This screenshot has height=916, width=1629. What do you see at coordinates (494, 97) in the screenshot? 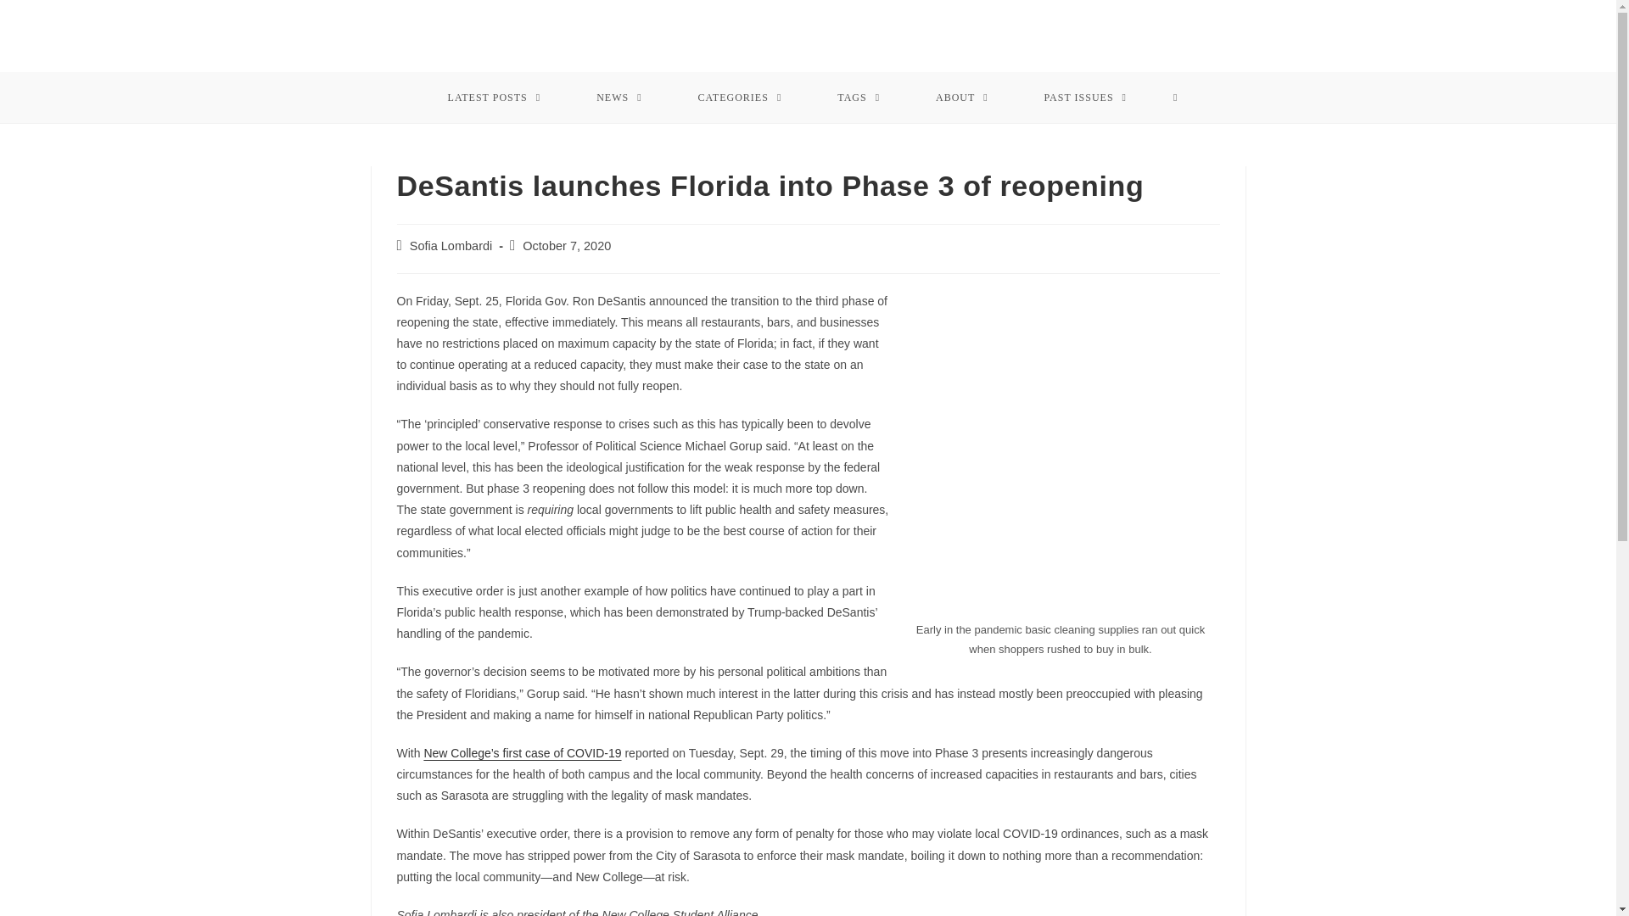
I see `LATEST POSTS` at bounding box center [494, 97].